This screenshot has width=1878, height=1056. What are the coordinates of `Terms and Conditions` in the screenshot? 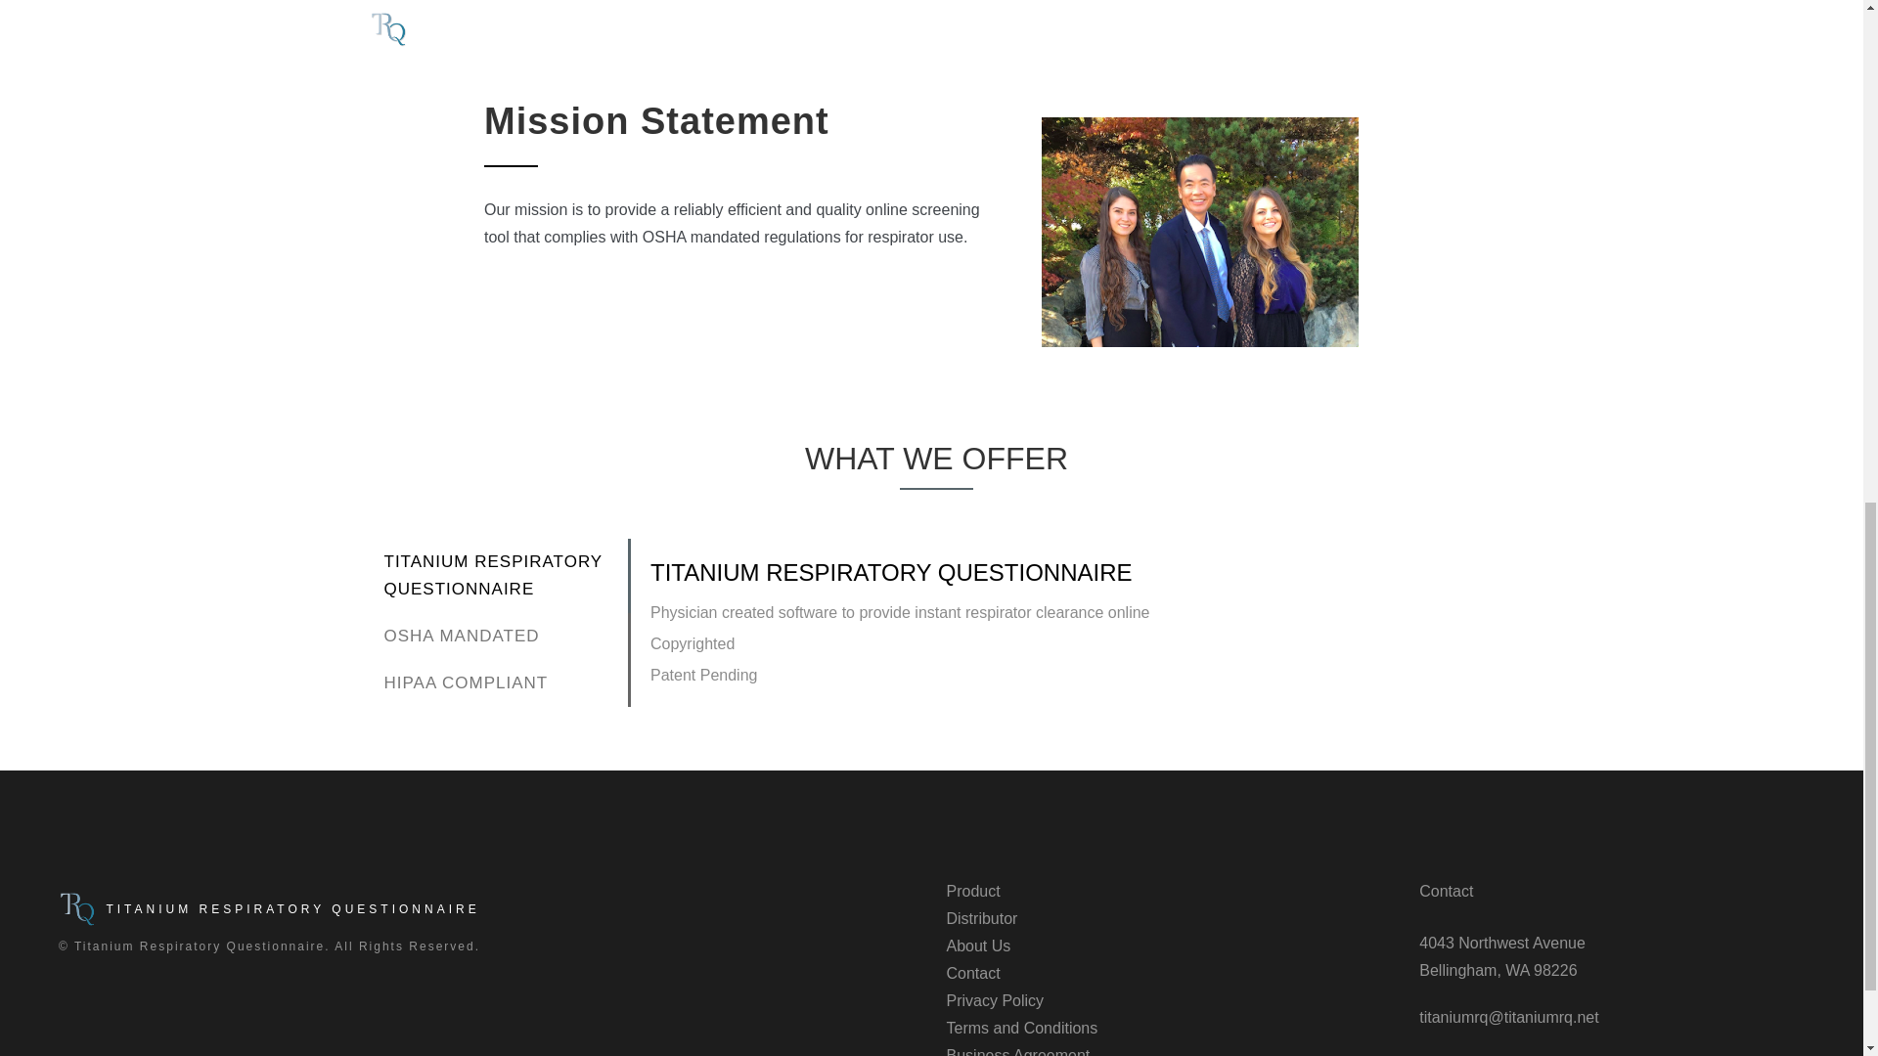 It's located at (1022, 1028).